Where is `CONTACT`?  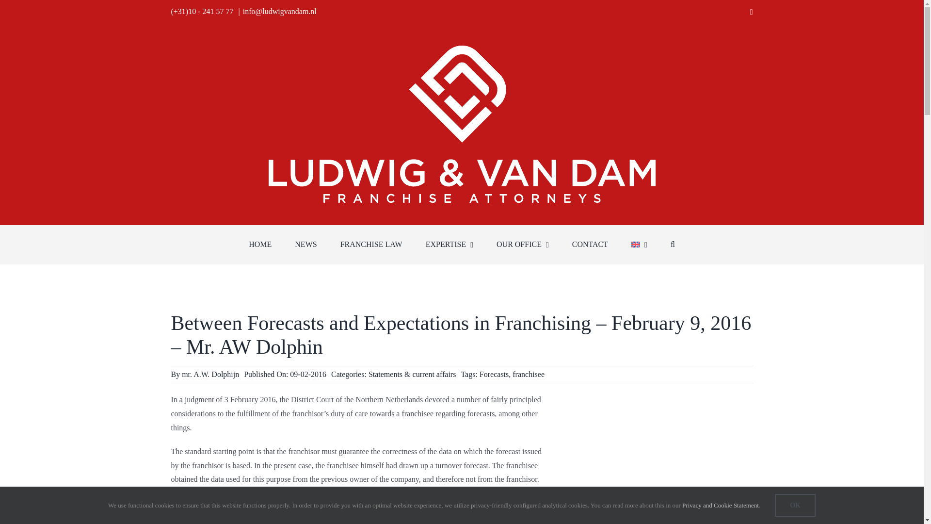 CONTACT is located at coordinates (590, 245).